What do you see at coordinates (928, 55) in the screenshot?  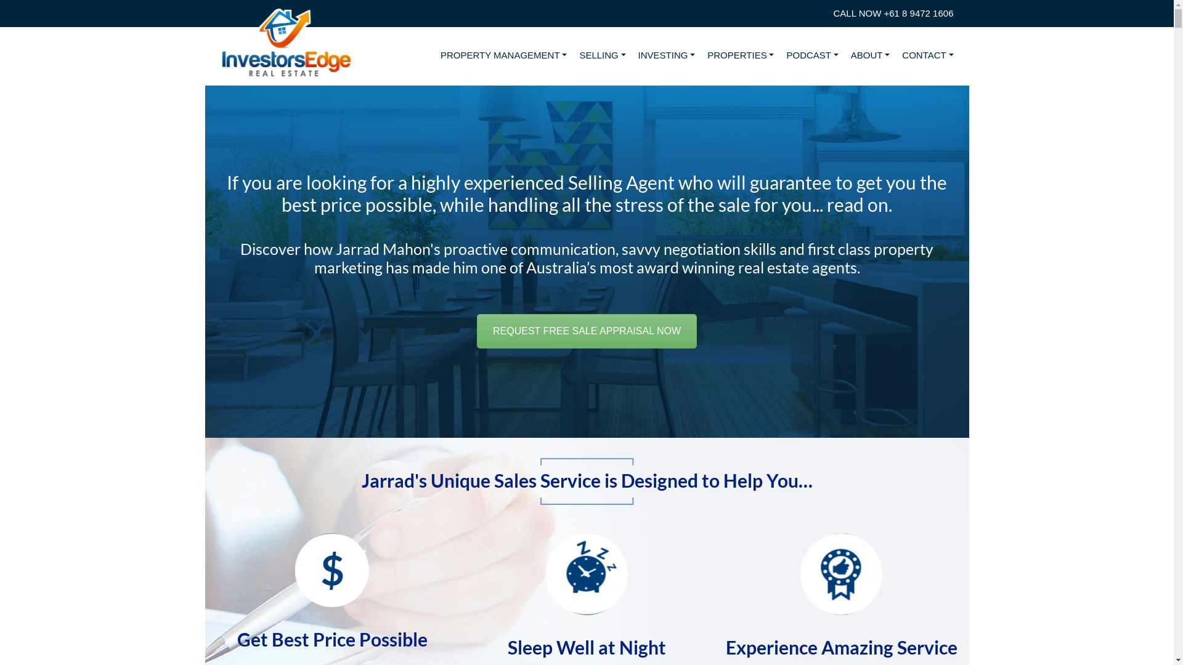 I see `CONTACT` at bounding box center [928, 55].